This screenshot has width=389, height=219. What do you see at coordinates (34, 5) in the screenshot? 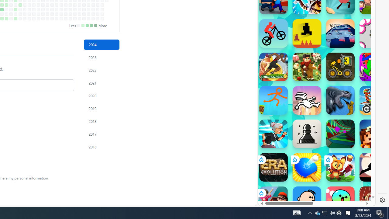
I see `No contributions on September 11th.` at bounding box center [34, 5].